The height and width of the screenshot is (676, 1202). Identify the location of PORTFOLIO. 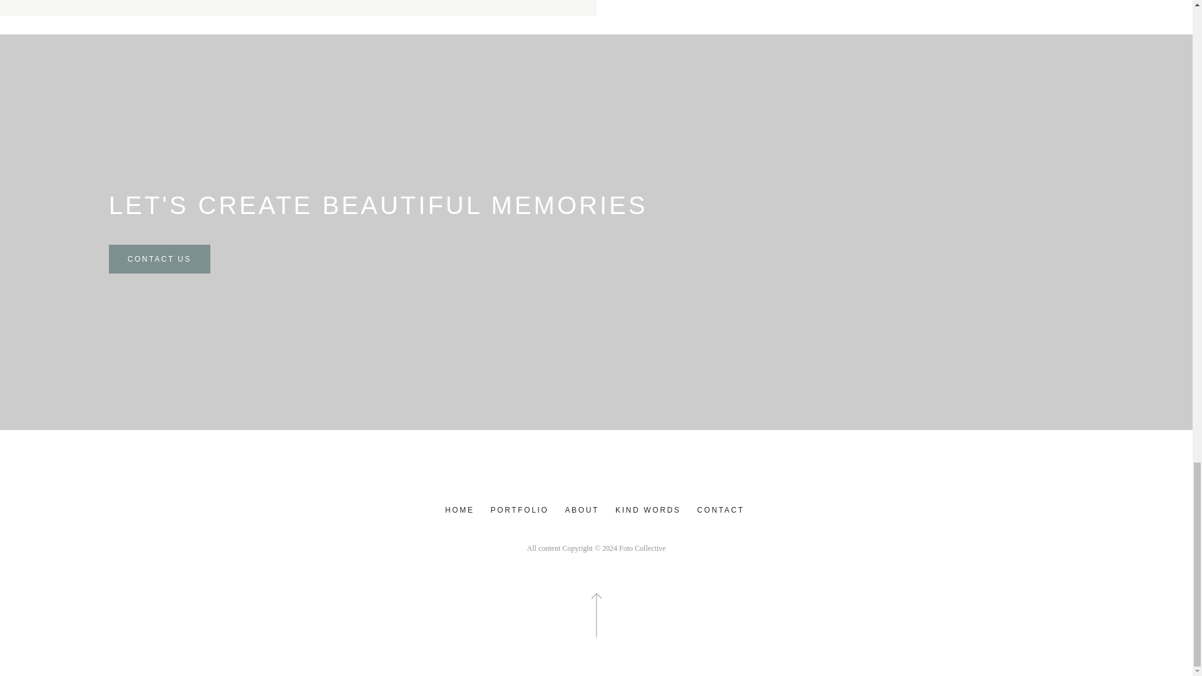
(520, 510).